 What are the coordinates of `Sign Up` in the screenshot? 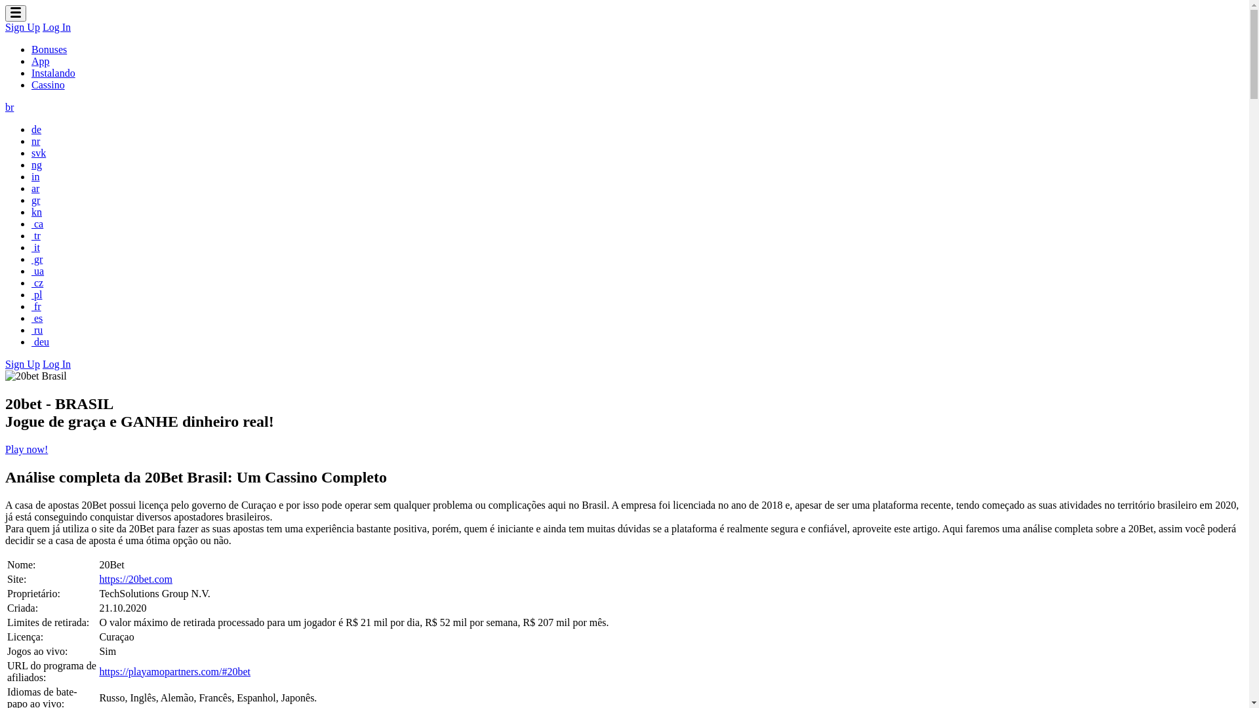 It's located at (22, 364).